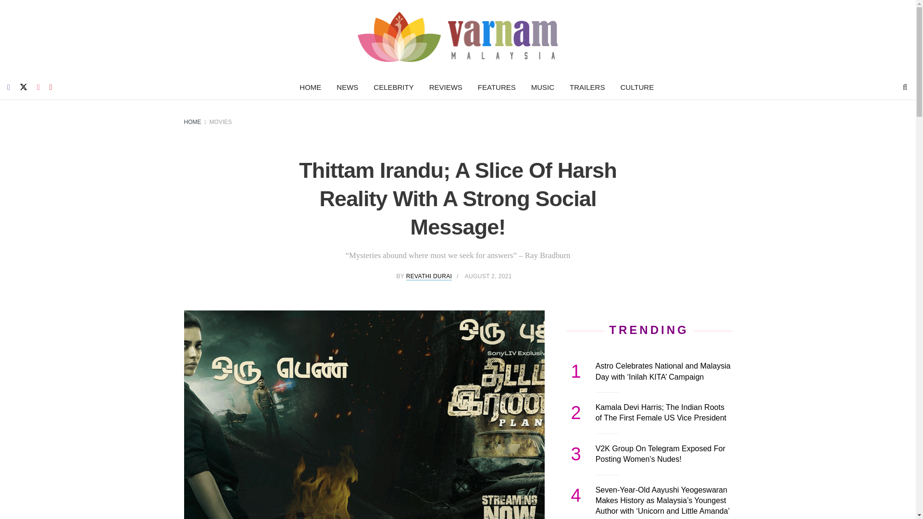 Image resolution: width=923 pixels, height=519 pixels. Describe the element at coordinates (446, 87) in the screenshot. I see `REVIEWS` at that location.